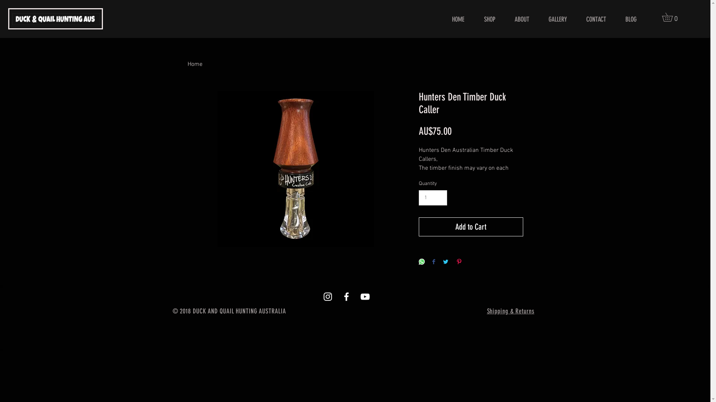 The image size is (716, 402). Describe the element at coordinates (631, 19) in the screenshot. I see `BLOG` at that location.